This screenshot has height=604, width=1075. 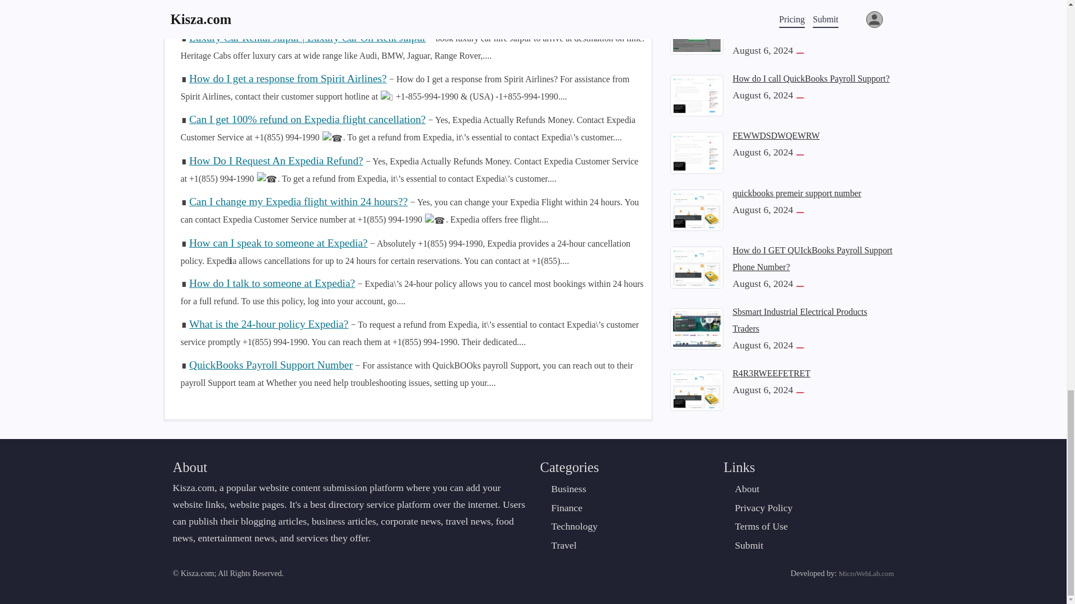 I want to click on How do I talk to someone at Expedia?, so click(x=272, y=283).